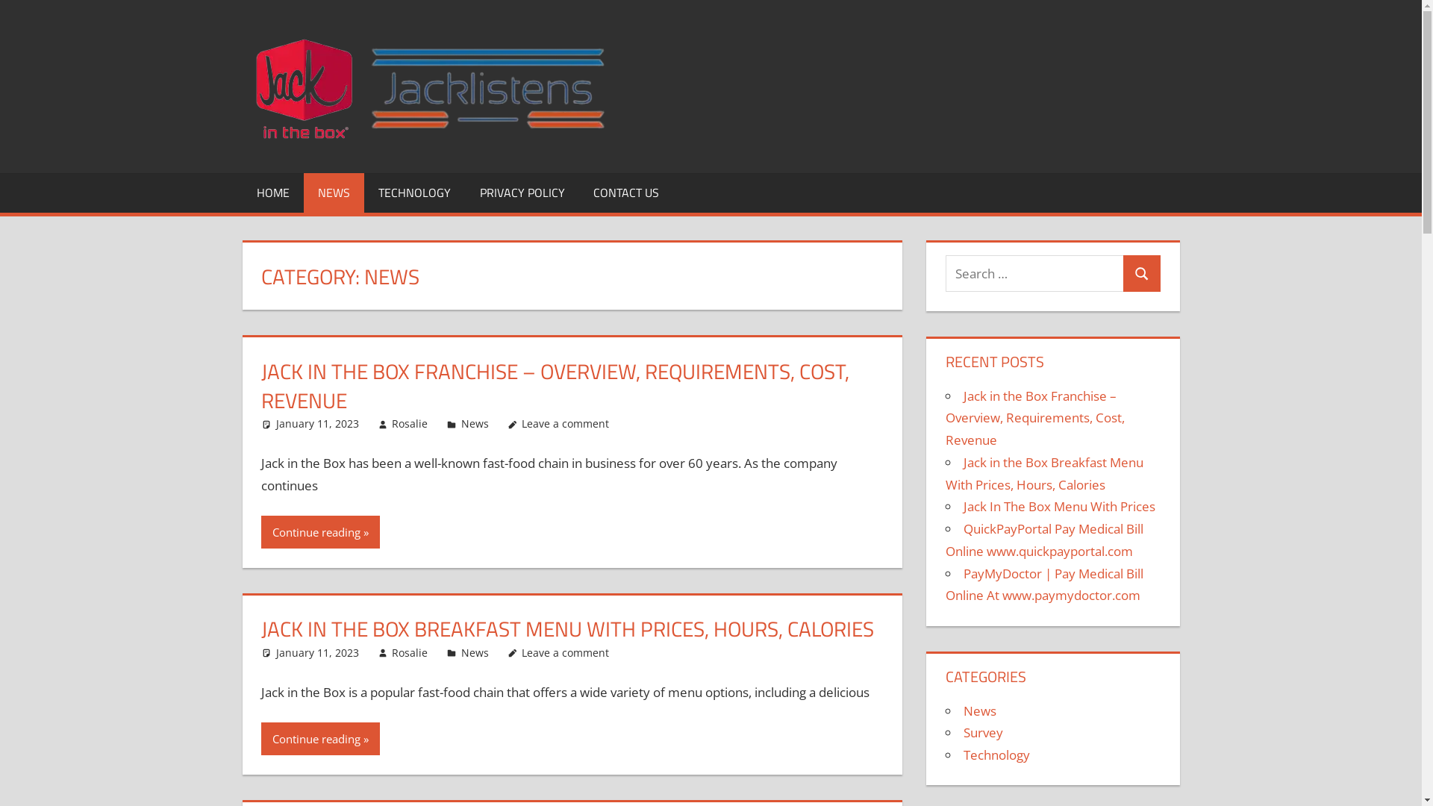  What do you see at coordinates (318, 424) in the screenshot?
I see `January 11, 2023` at bounding box center [318, 424].